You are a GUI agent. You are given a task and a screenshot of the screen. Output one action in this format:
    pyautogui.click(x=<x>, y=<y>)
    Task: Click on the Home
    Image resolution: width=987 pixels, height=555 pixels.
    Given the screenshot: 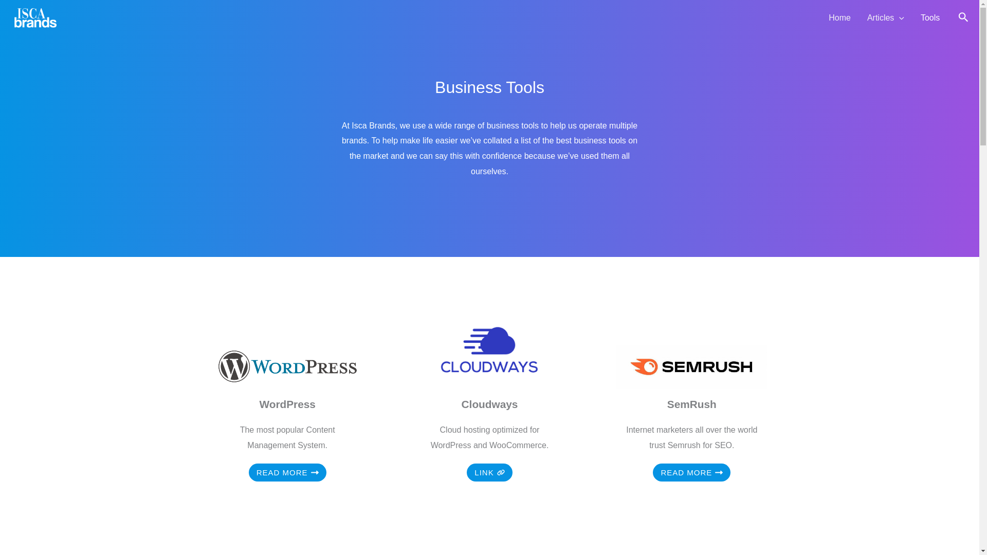 What is the action you would take?
    pyautogui.click(x=839, y=18)
    